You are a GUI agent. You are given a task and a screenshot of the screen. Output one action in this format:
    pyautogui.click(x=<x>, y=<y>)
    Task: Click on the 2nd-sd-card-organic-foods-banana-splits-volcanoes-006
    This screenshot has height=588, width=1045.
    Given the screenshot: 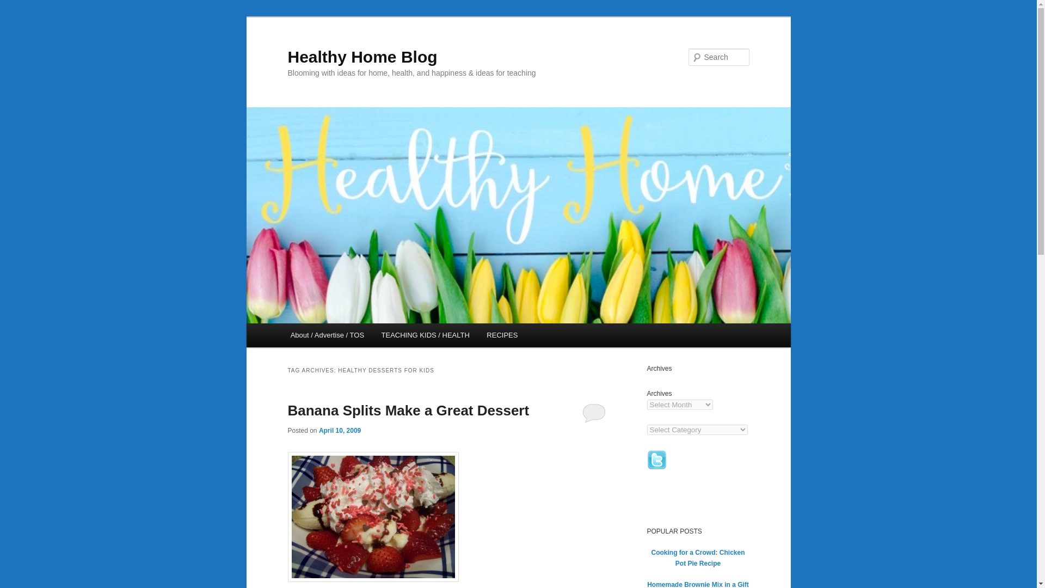 What is the action you would take?
    pyautogui.click(x=373, y=517)
    